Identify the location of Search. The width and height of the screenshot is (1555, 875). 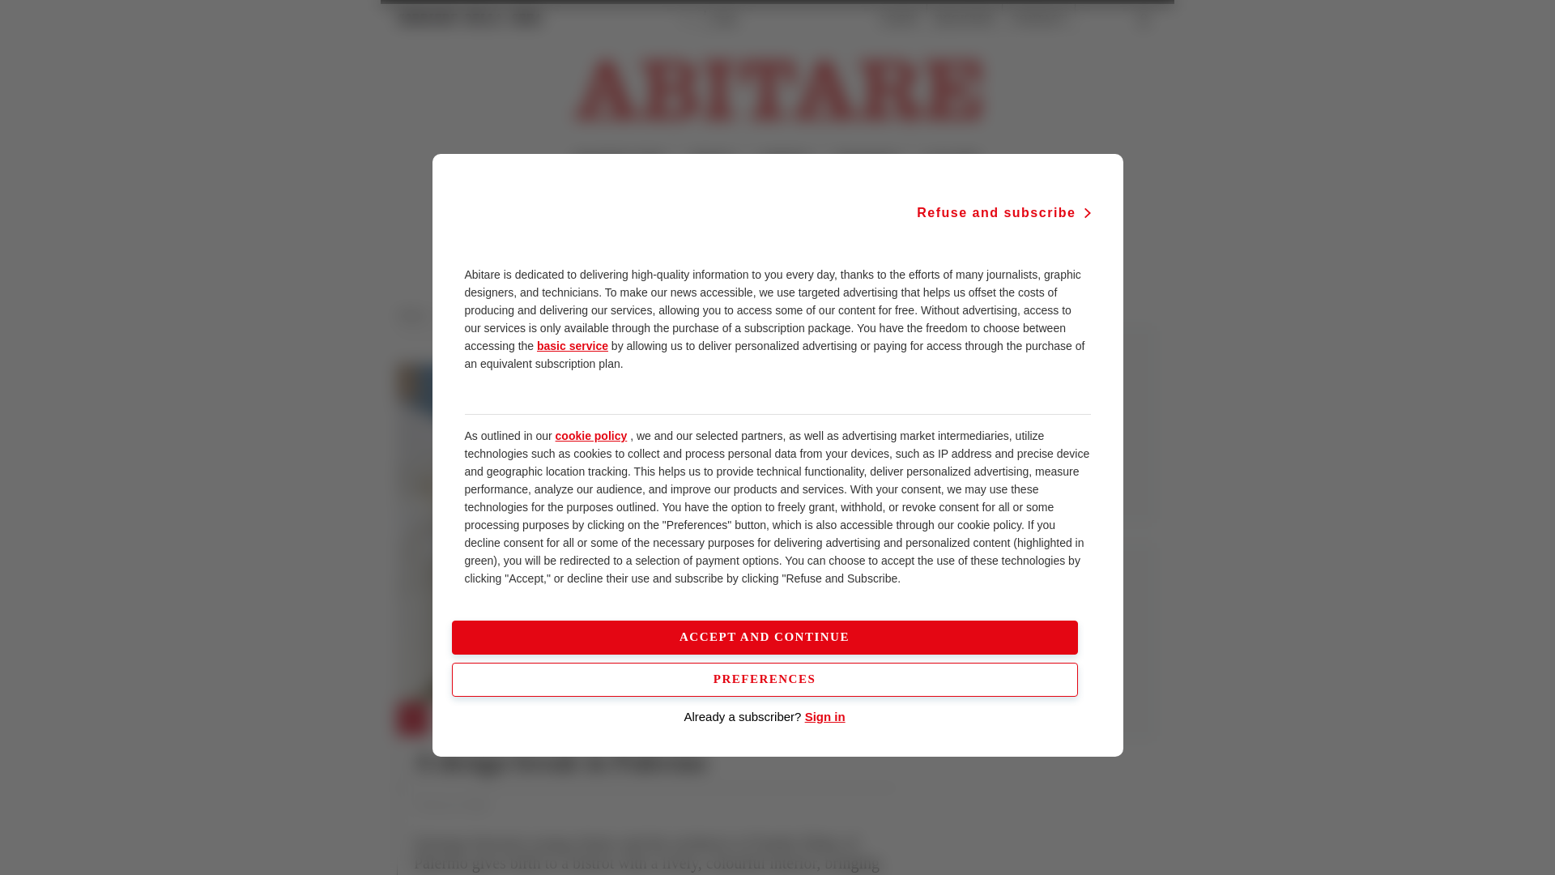
(1106, 19).